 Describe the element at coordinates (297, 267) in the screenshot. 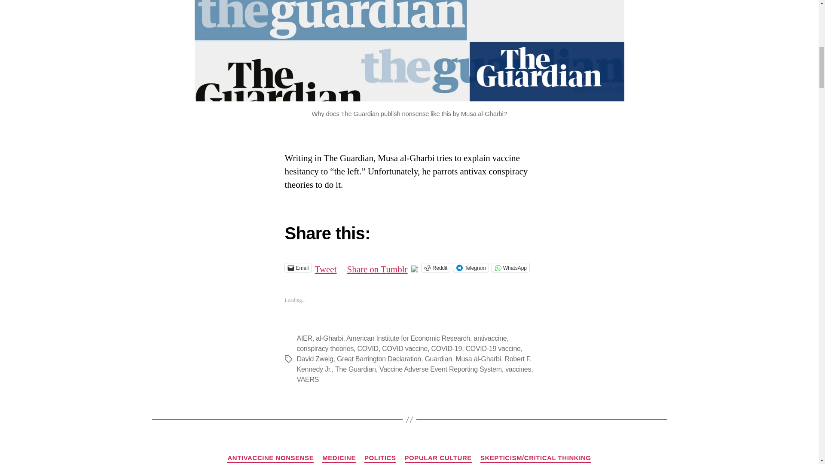

I see `Click to email a link to a friend` at that location.